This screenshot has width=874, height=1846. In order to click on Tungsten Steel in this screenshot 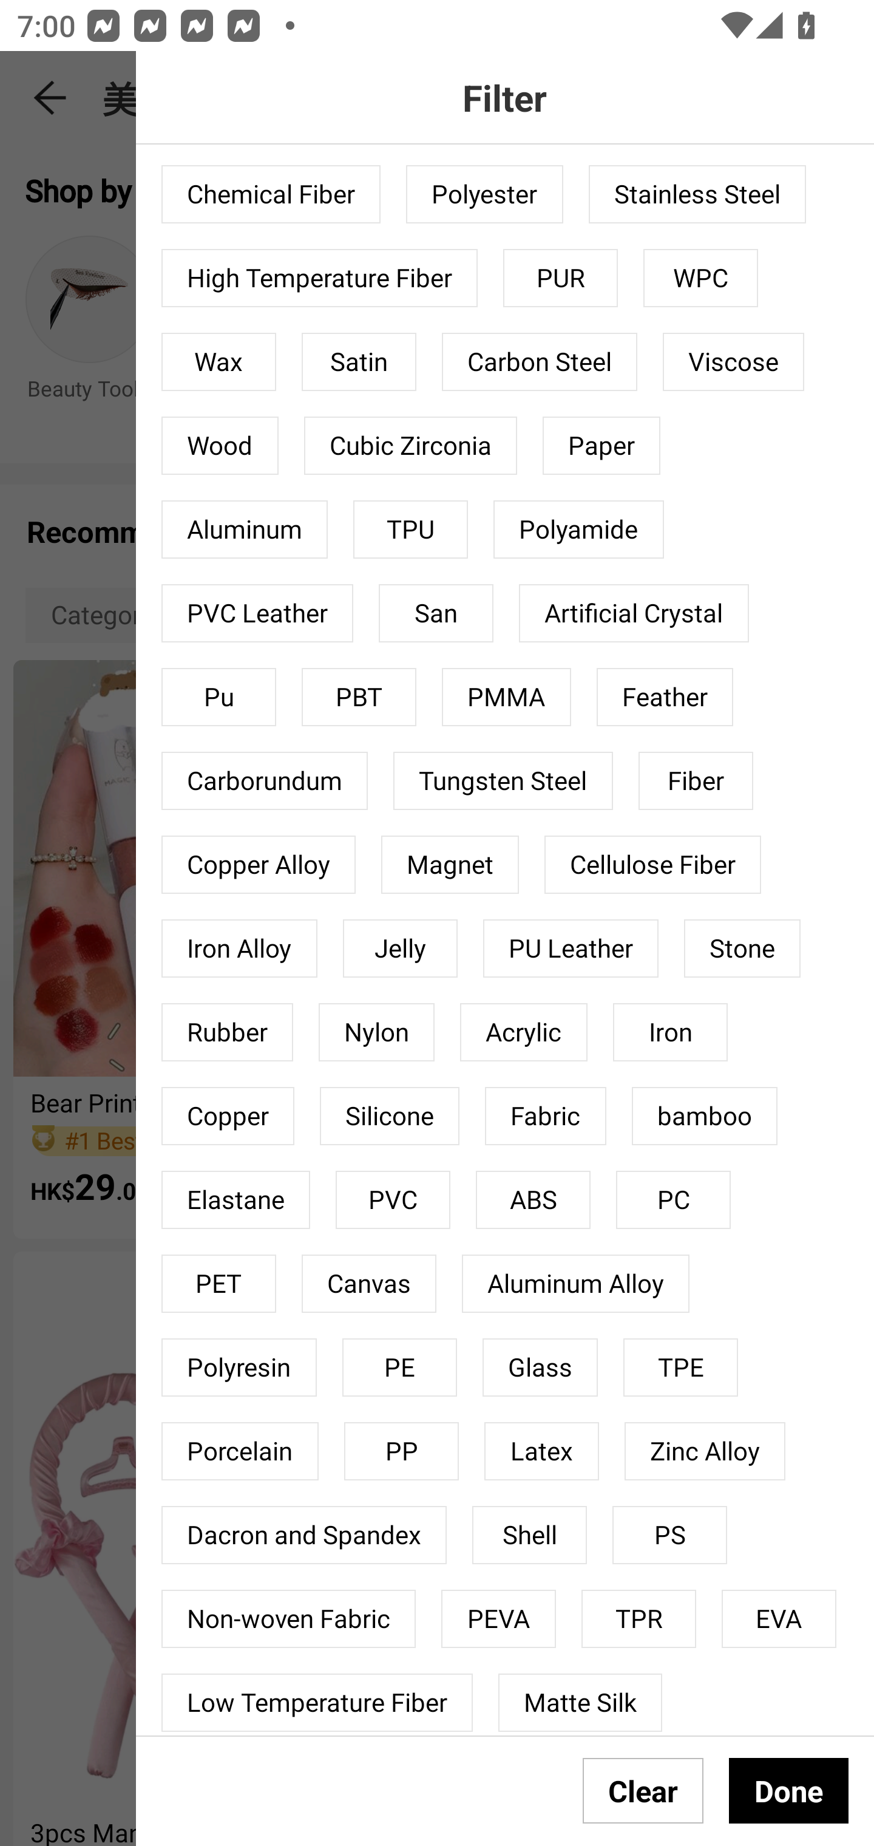, I will do `click(503, 781)`.